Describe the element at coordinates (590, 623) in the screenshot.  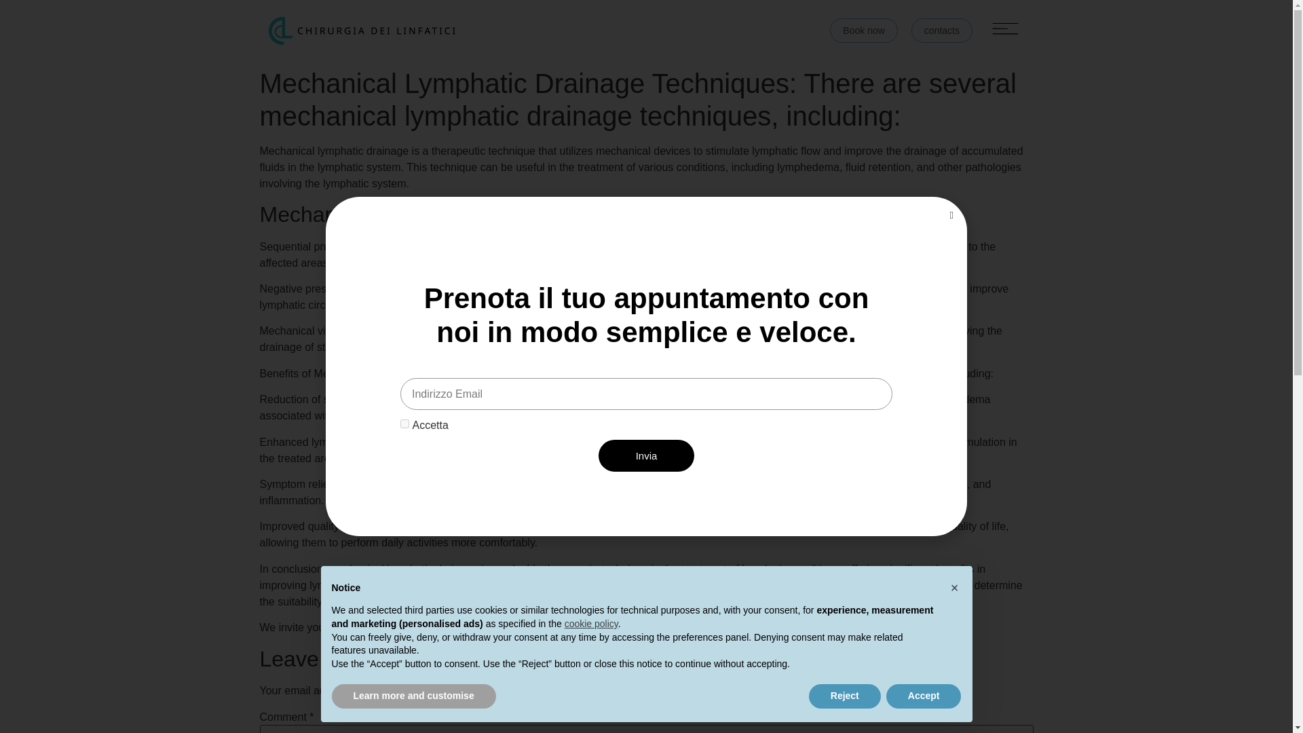
I see `cookie policy` at that location.